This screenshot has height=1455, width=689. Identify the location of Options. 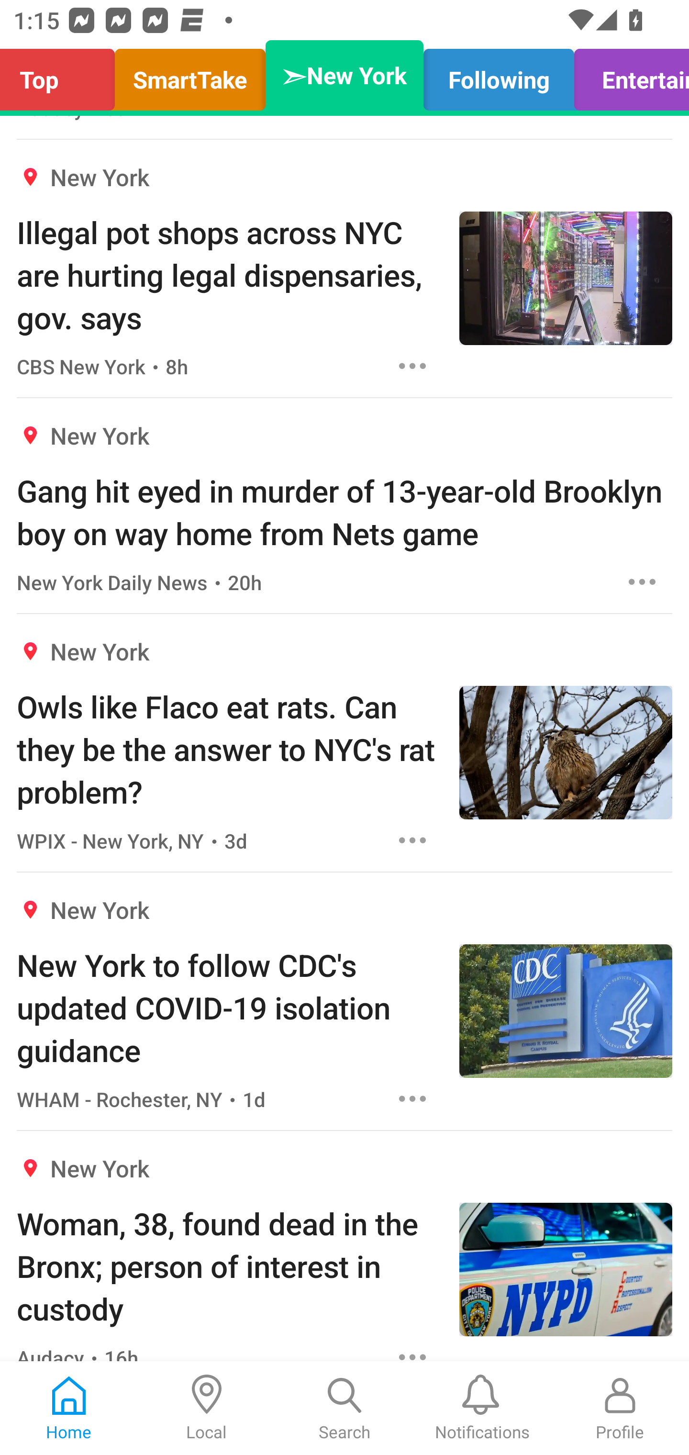
(642, 582).